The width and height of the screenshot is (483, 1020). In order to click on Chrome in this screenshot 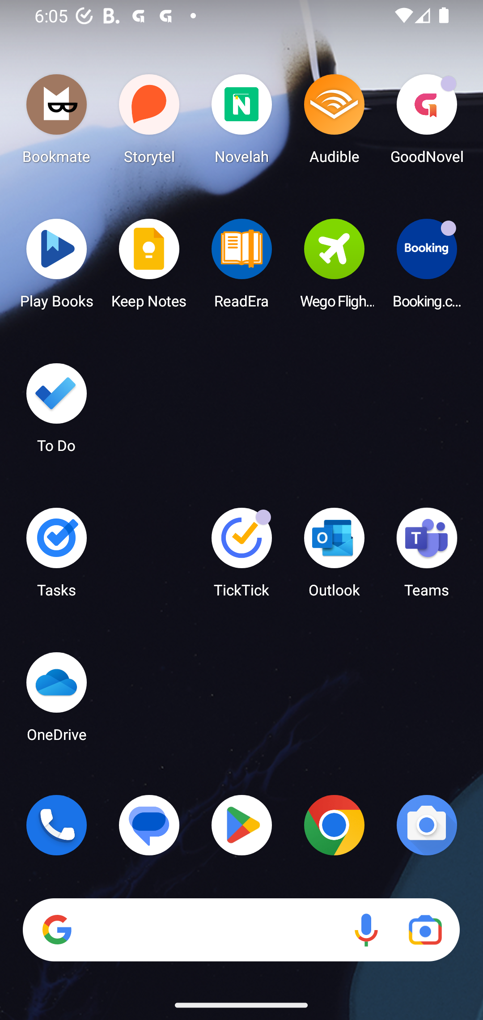, I will do `click(334, 825)`.